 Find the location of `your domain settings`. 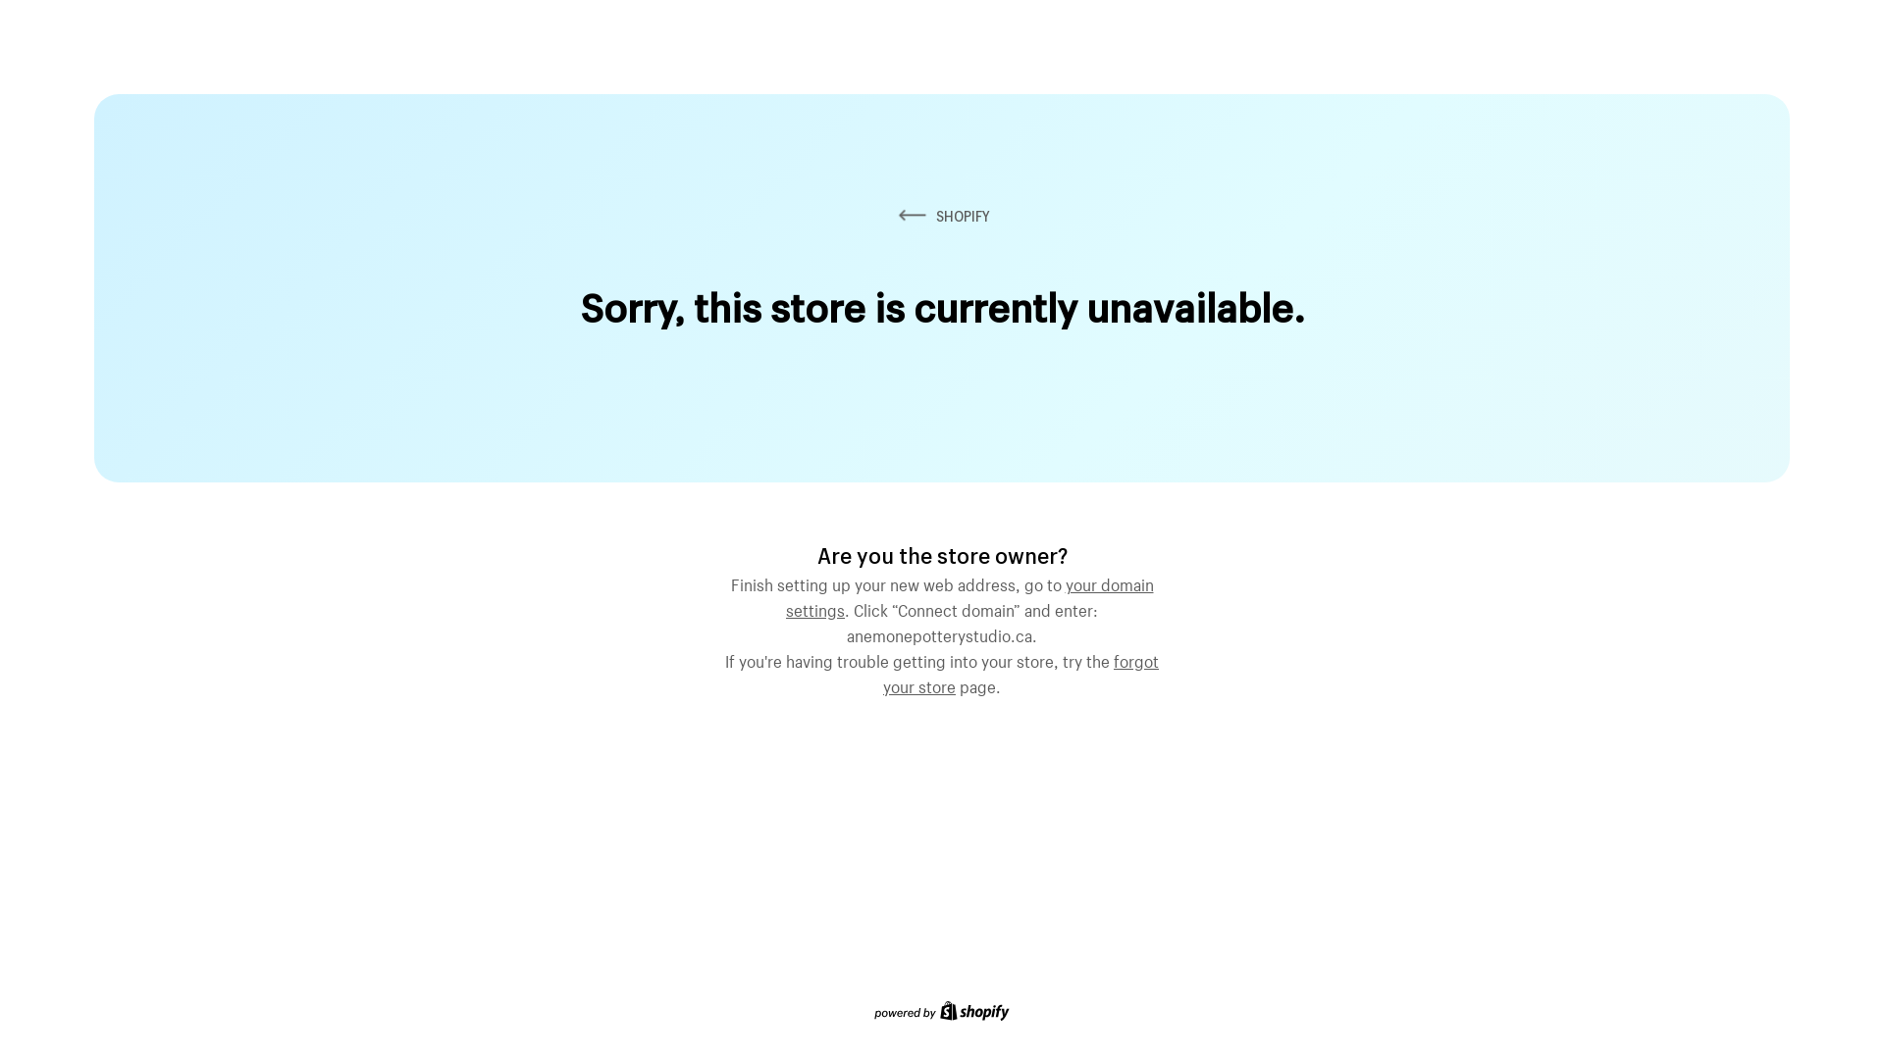

your domain settings is located at coordinates (969, 595).